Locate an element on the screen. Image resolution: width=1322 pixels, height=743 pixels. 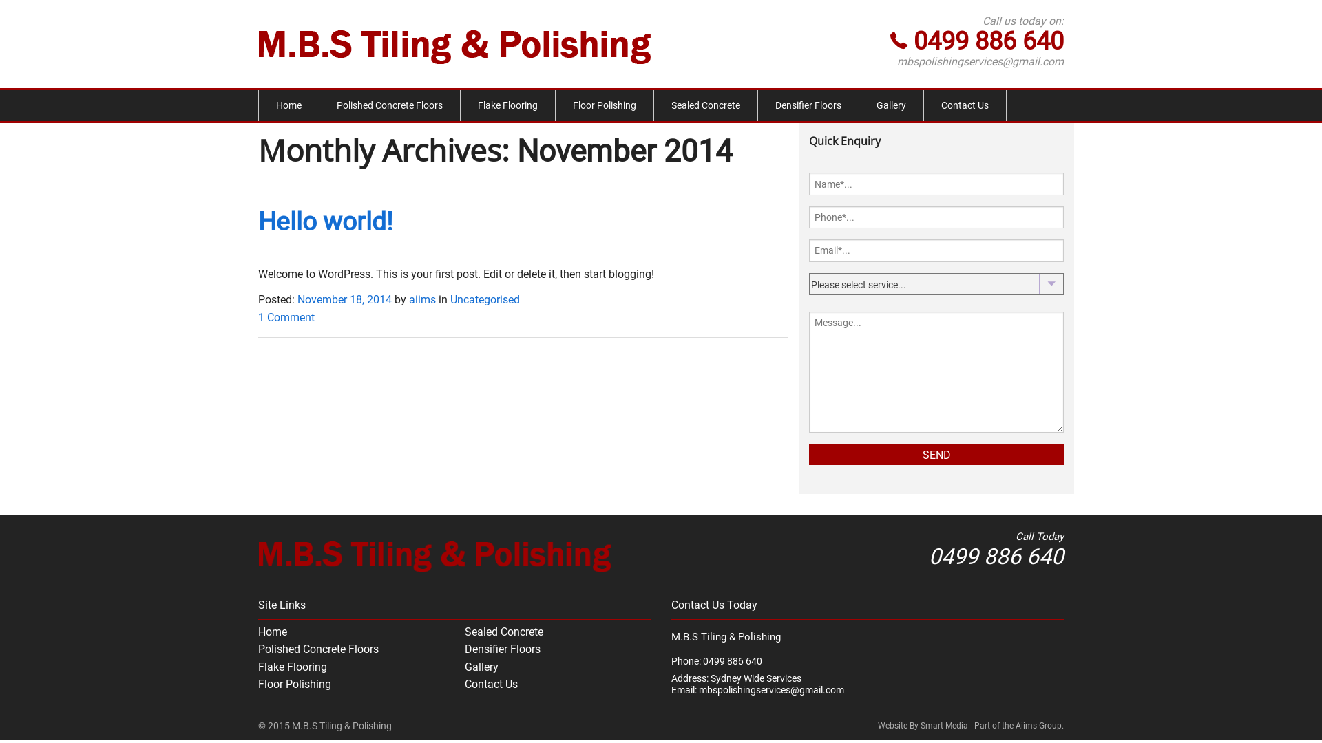
Website is located at coordinates (892, 726).